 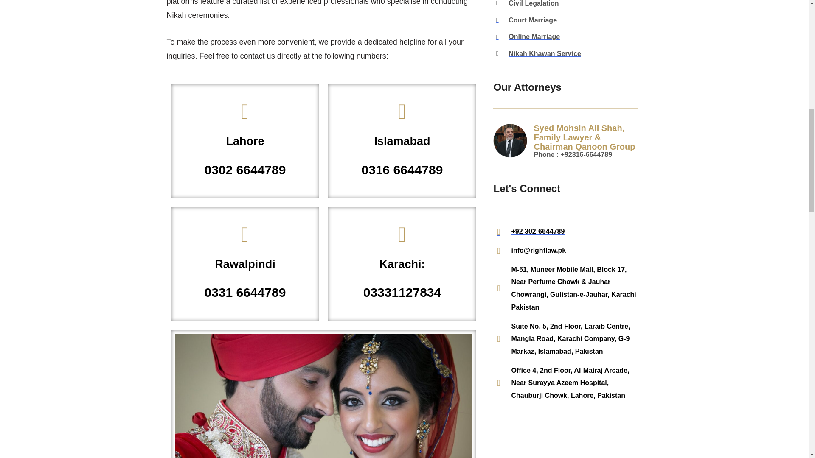 I want to click on Let's Connect, so click(x=244, y=264).